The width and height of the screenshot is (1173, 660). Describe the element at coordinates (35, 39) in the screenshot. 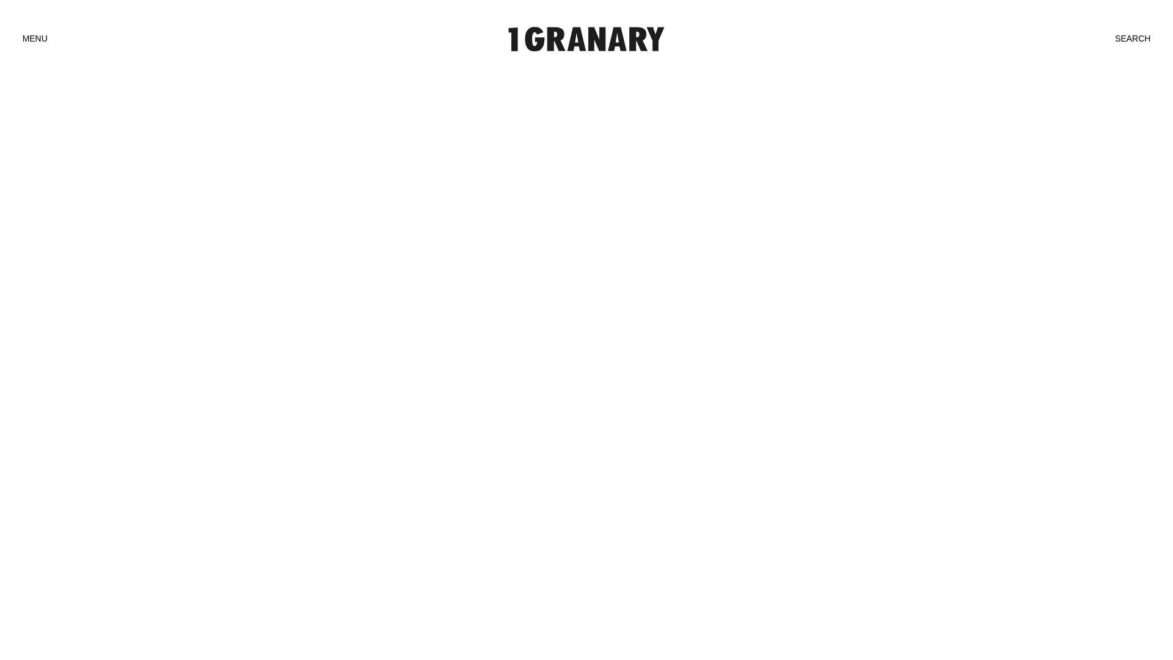

I see `MENU` at that location.